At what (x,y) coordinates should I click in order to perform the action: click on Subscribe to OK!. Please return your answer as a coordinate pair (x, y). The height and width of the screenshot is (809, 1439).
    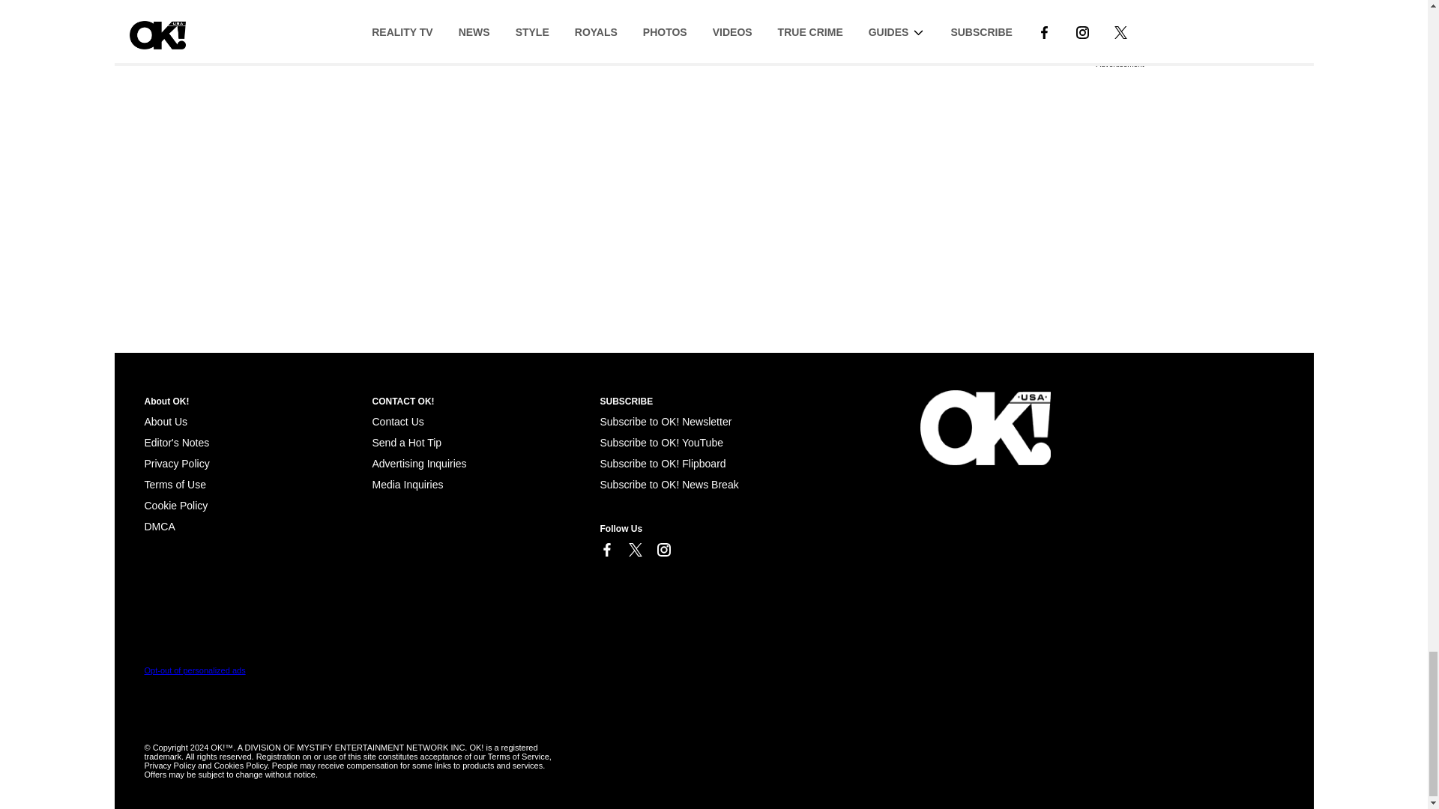
    Looking at the image, I should click on (666, 422).